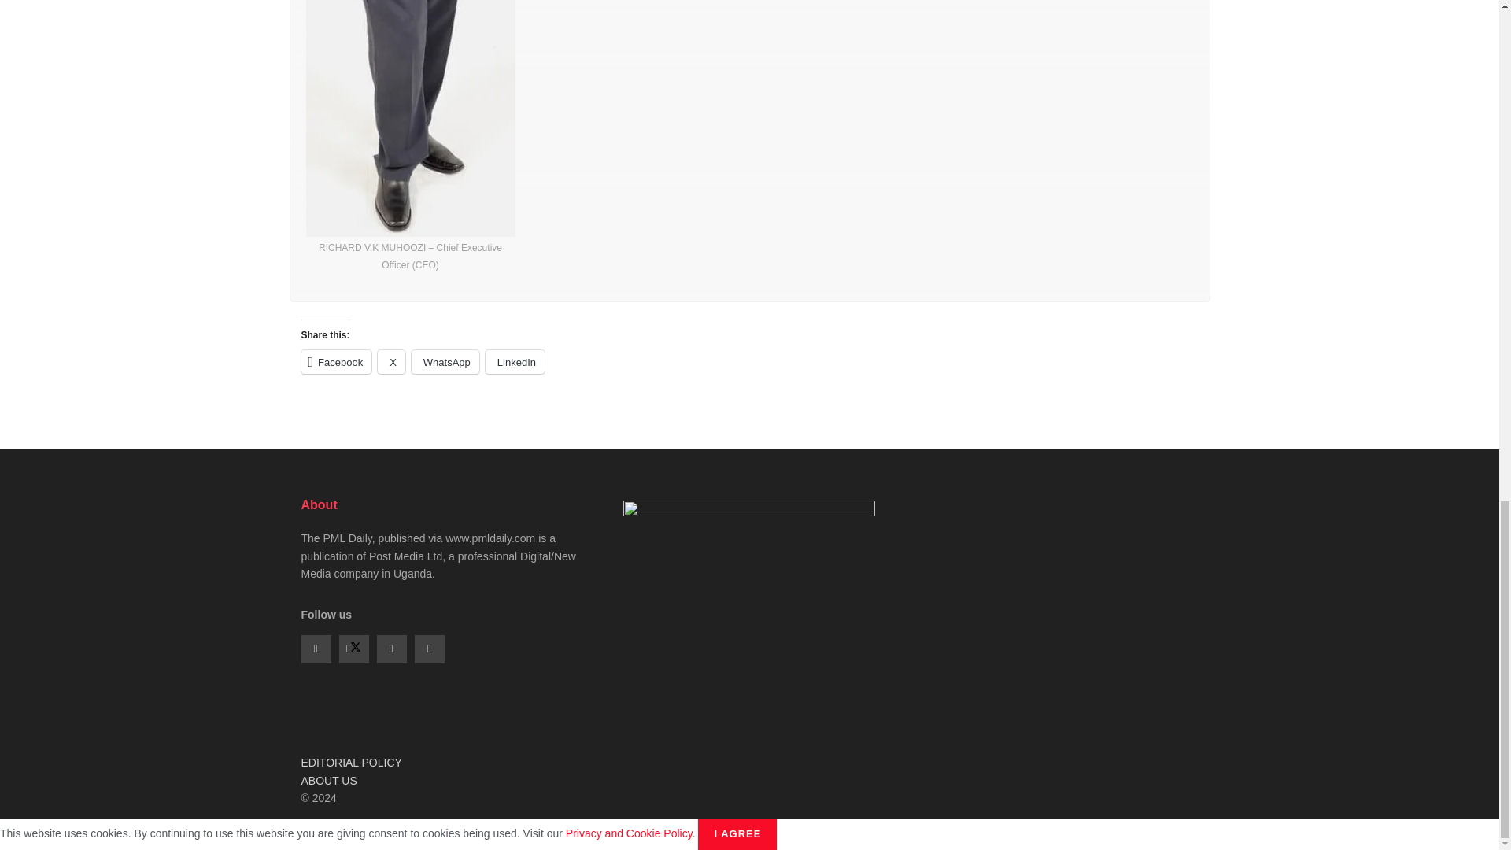 This screenshot has width=1511, height=850. I want to click on Click to share on WhatsApp, so click(445, 362).